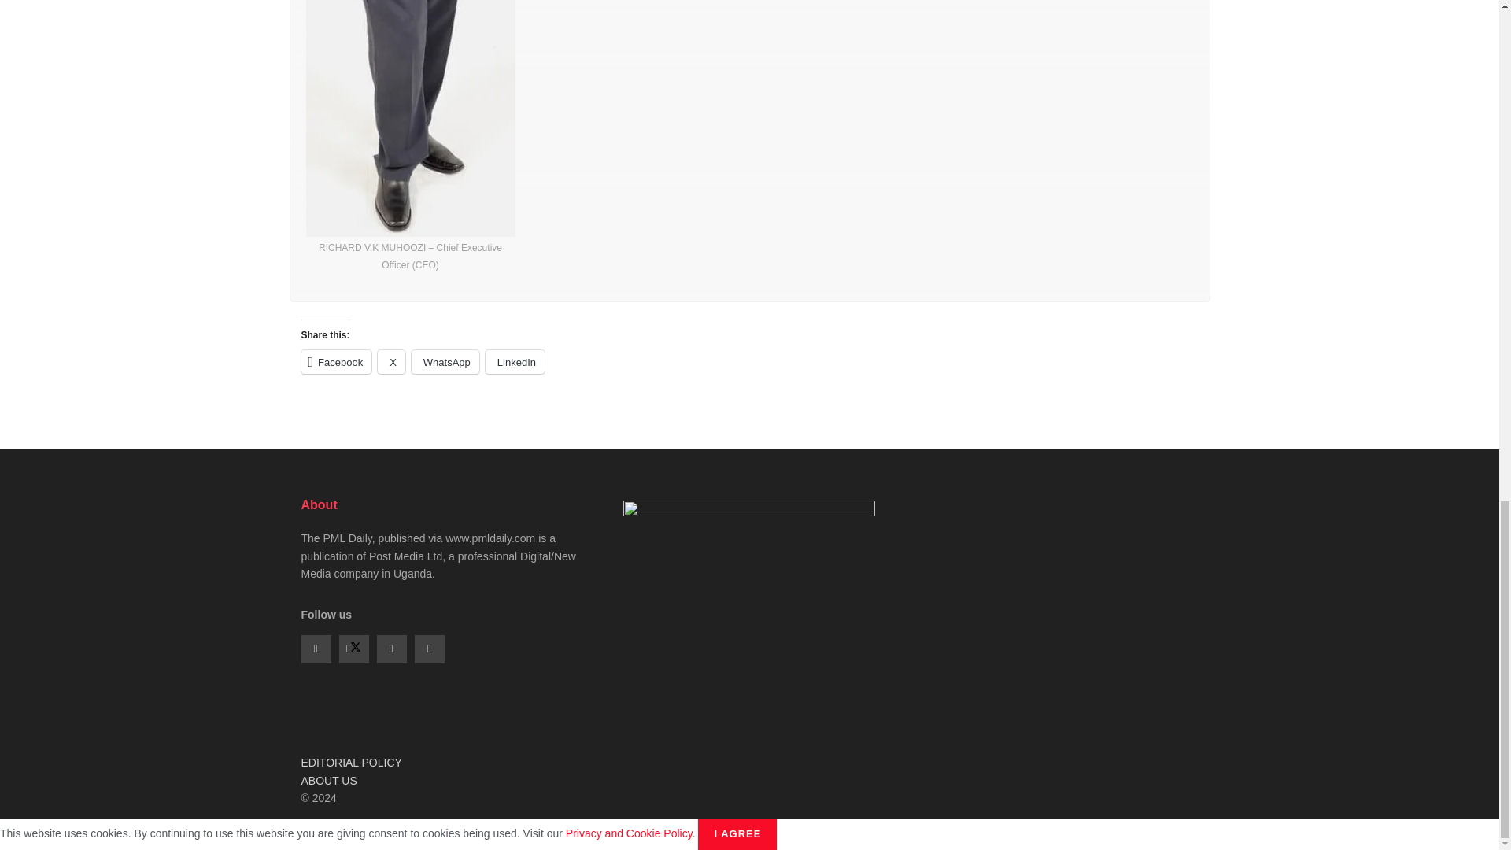 This screenshot has width=1511, height=850. I want to click on Click to share on WhatsApp, so click(445, 362).